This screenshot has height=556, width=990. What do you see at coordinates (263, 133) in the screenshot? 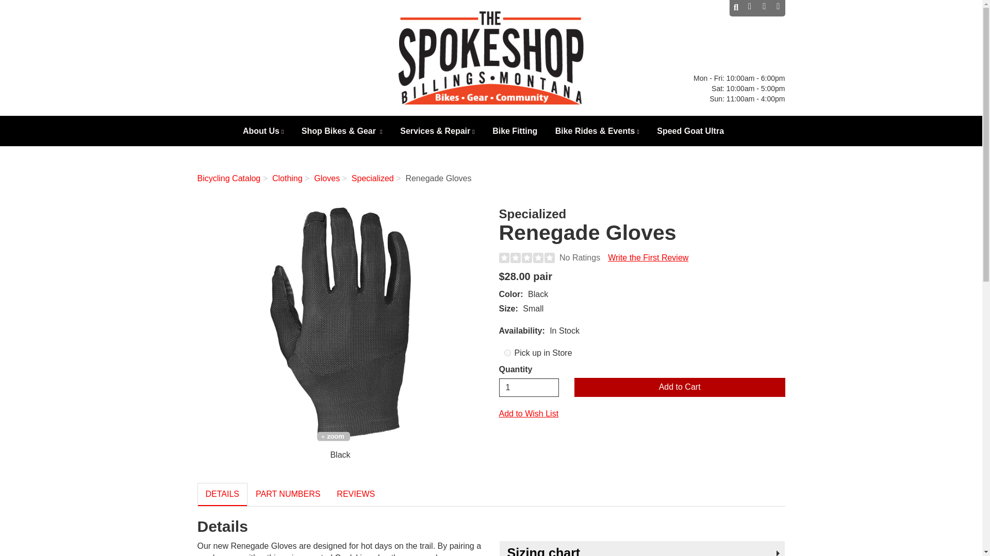
I see `About Us` at bounding box center [263, 133].